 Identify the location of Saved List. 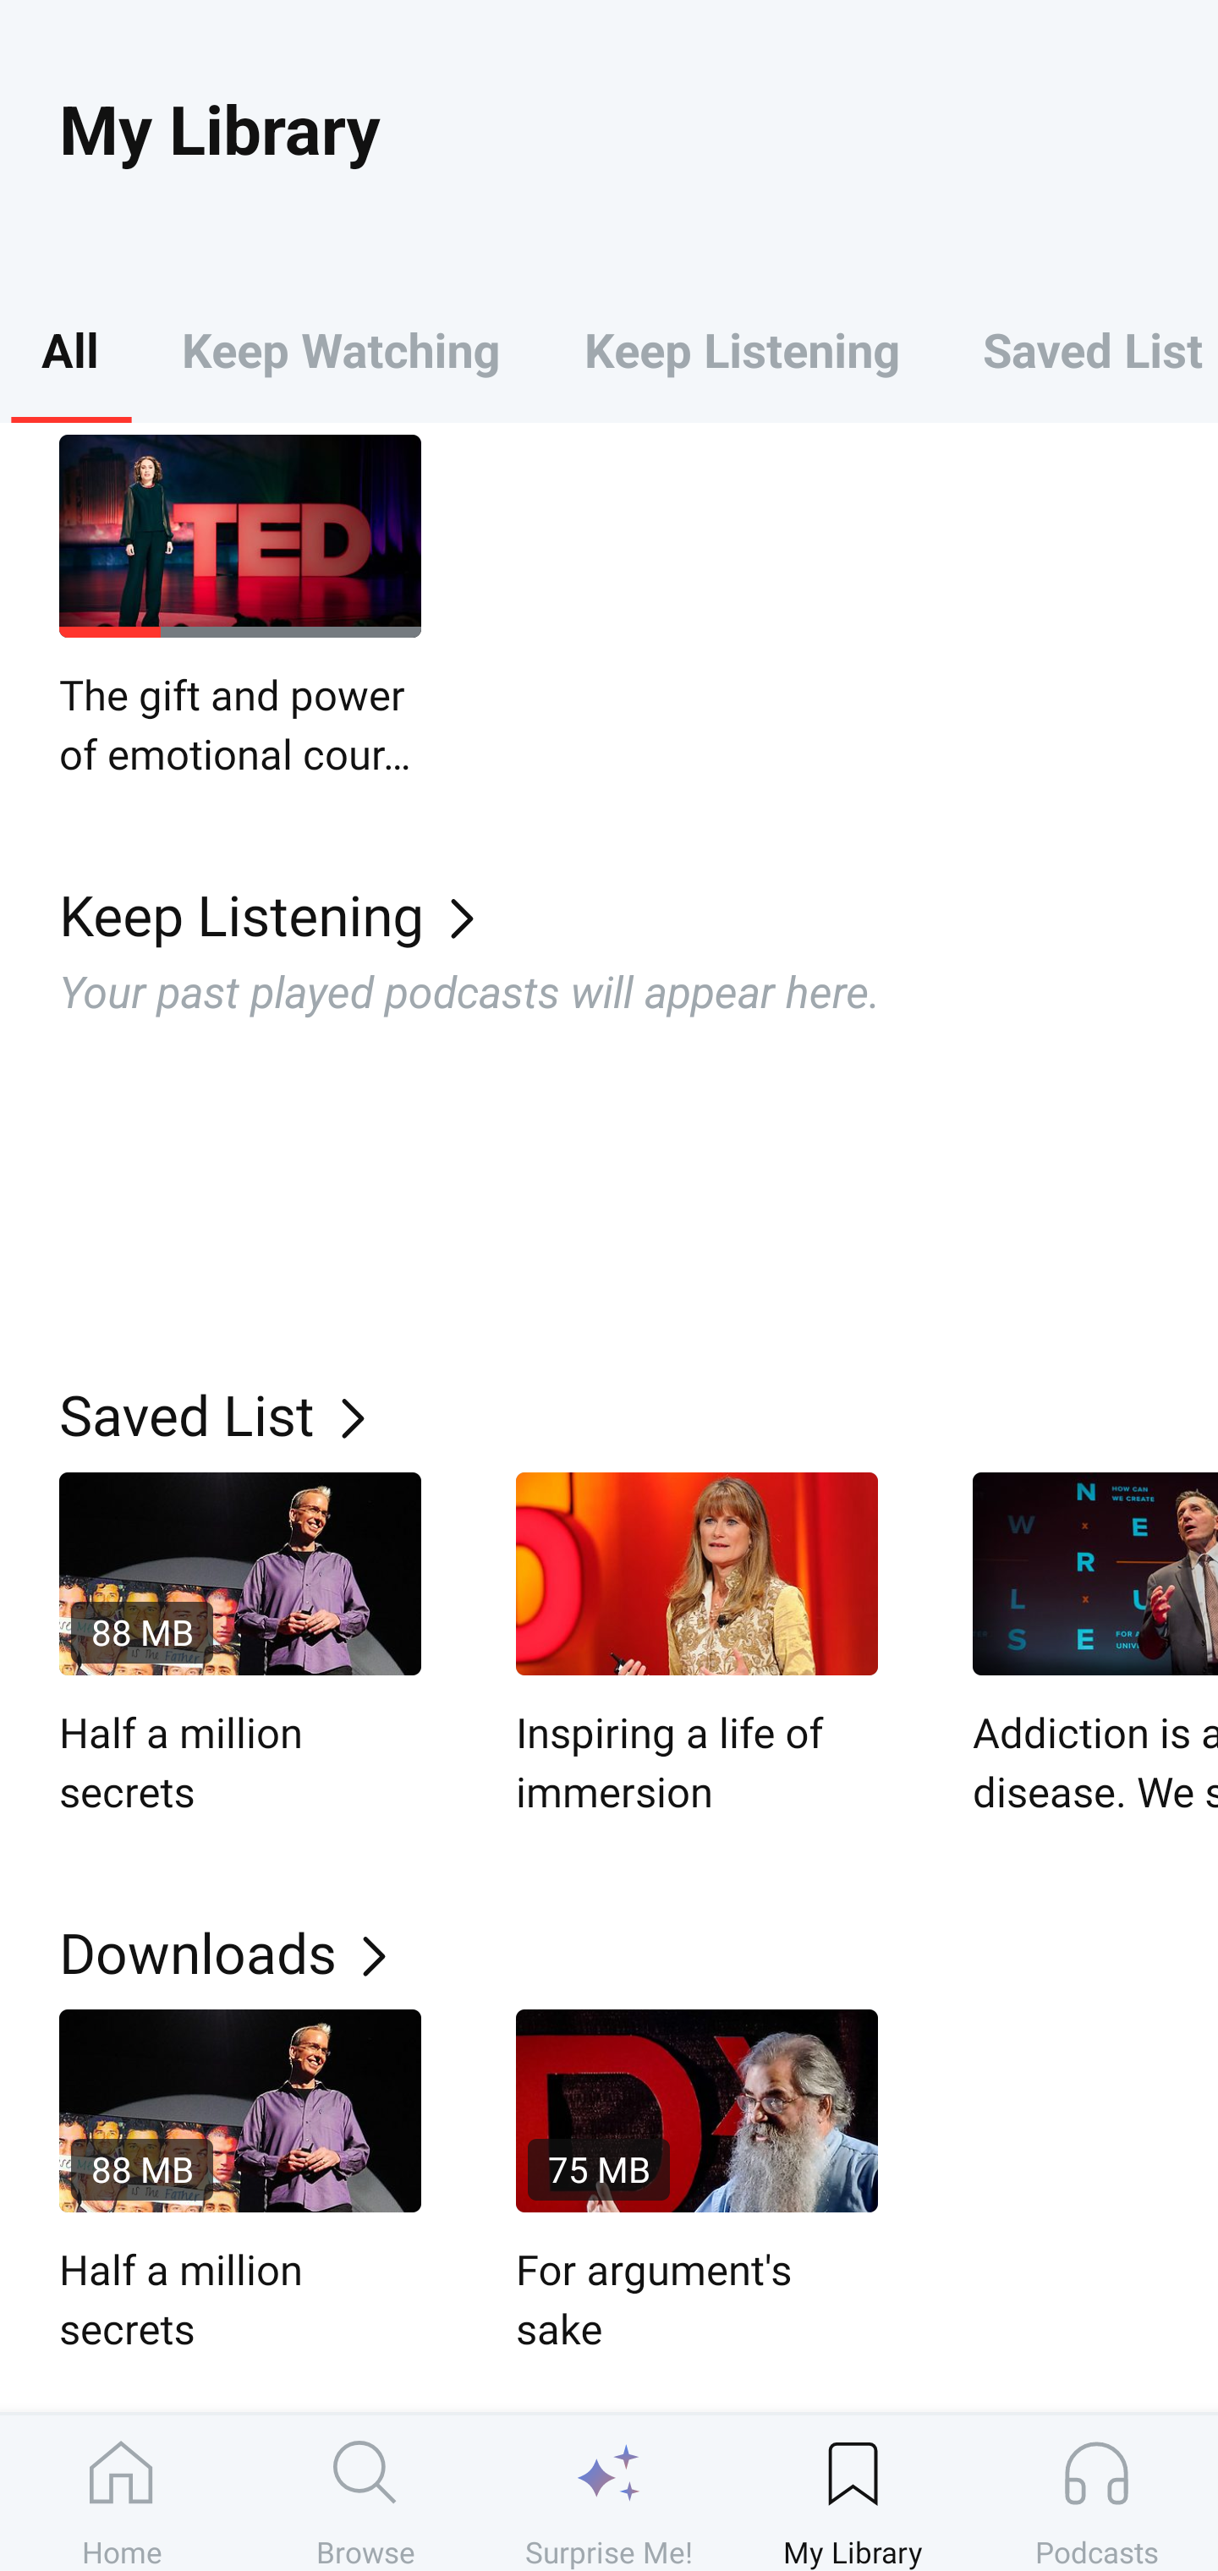
(639, 1414).